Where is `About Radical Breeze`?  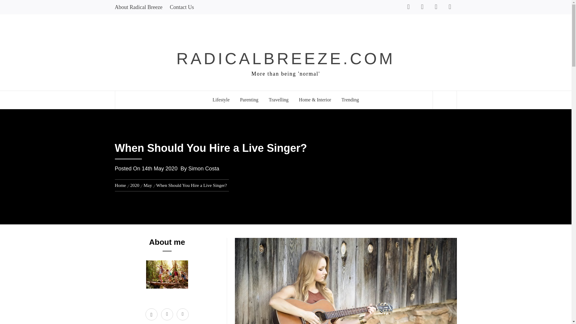 About Radical Breeze is located at coordinates (140, 7).